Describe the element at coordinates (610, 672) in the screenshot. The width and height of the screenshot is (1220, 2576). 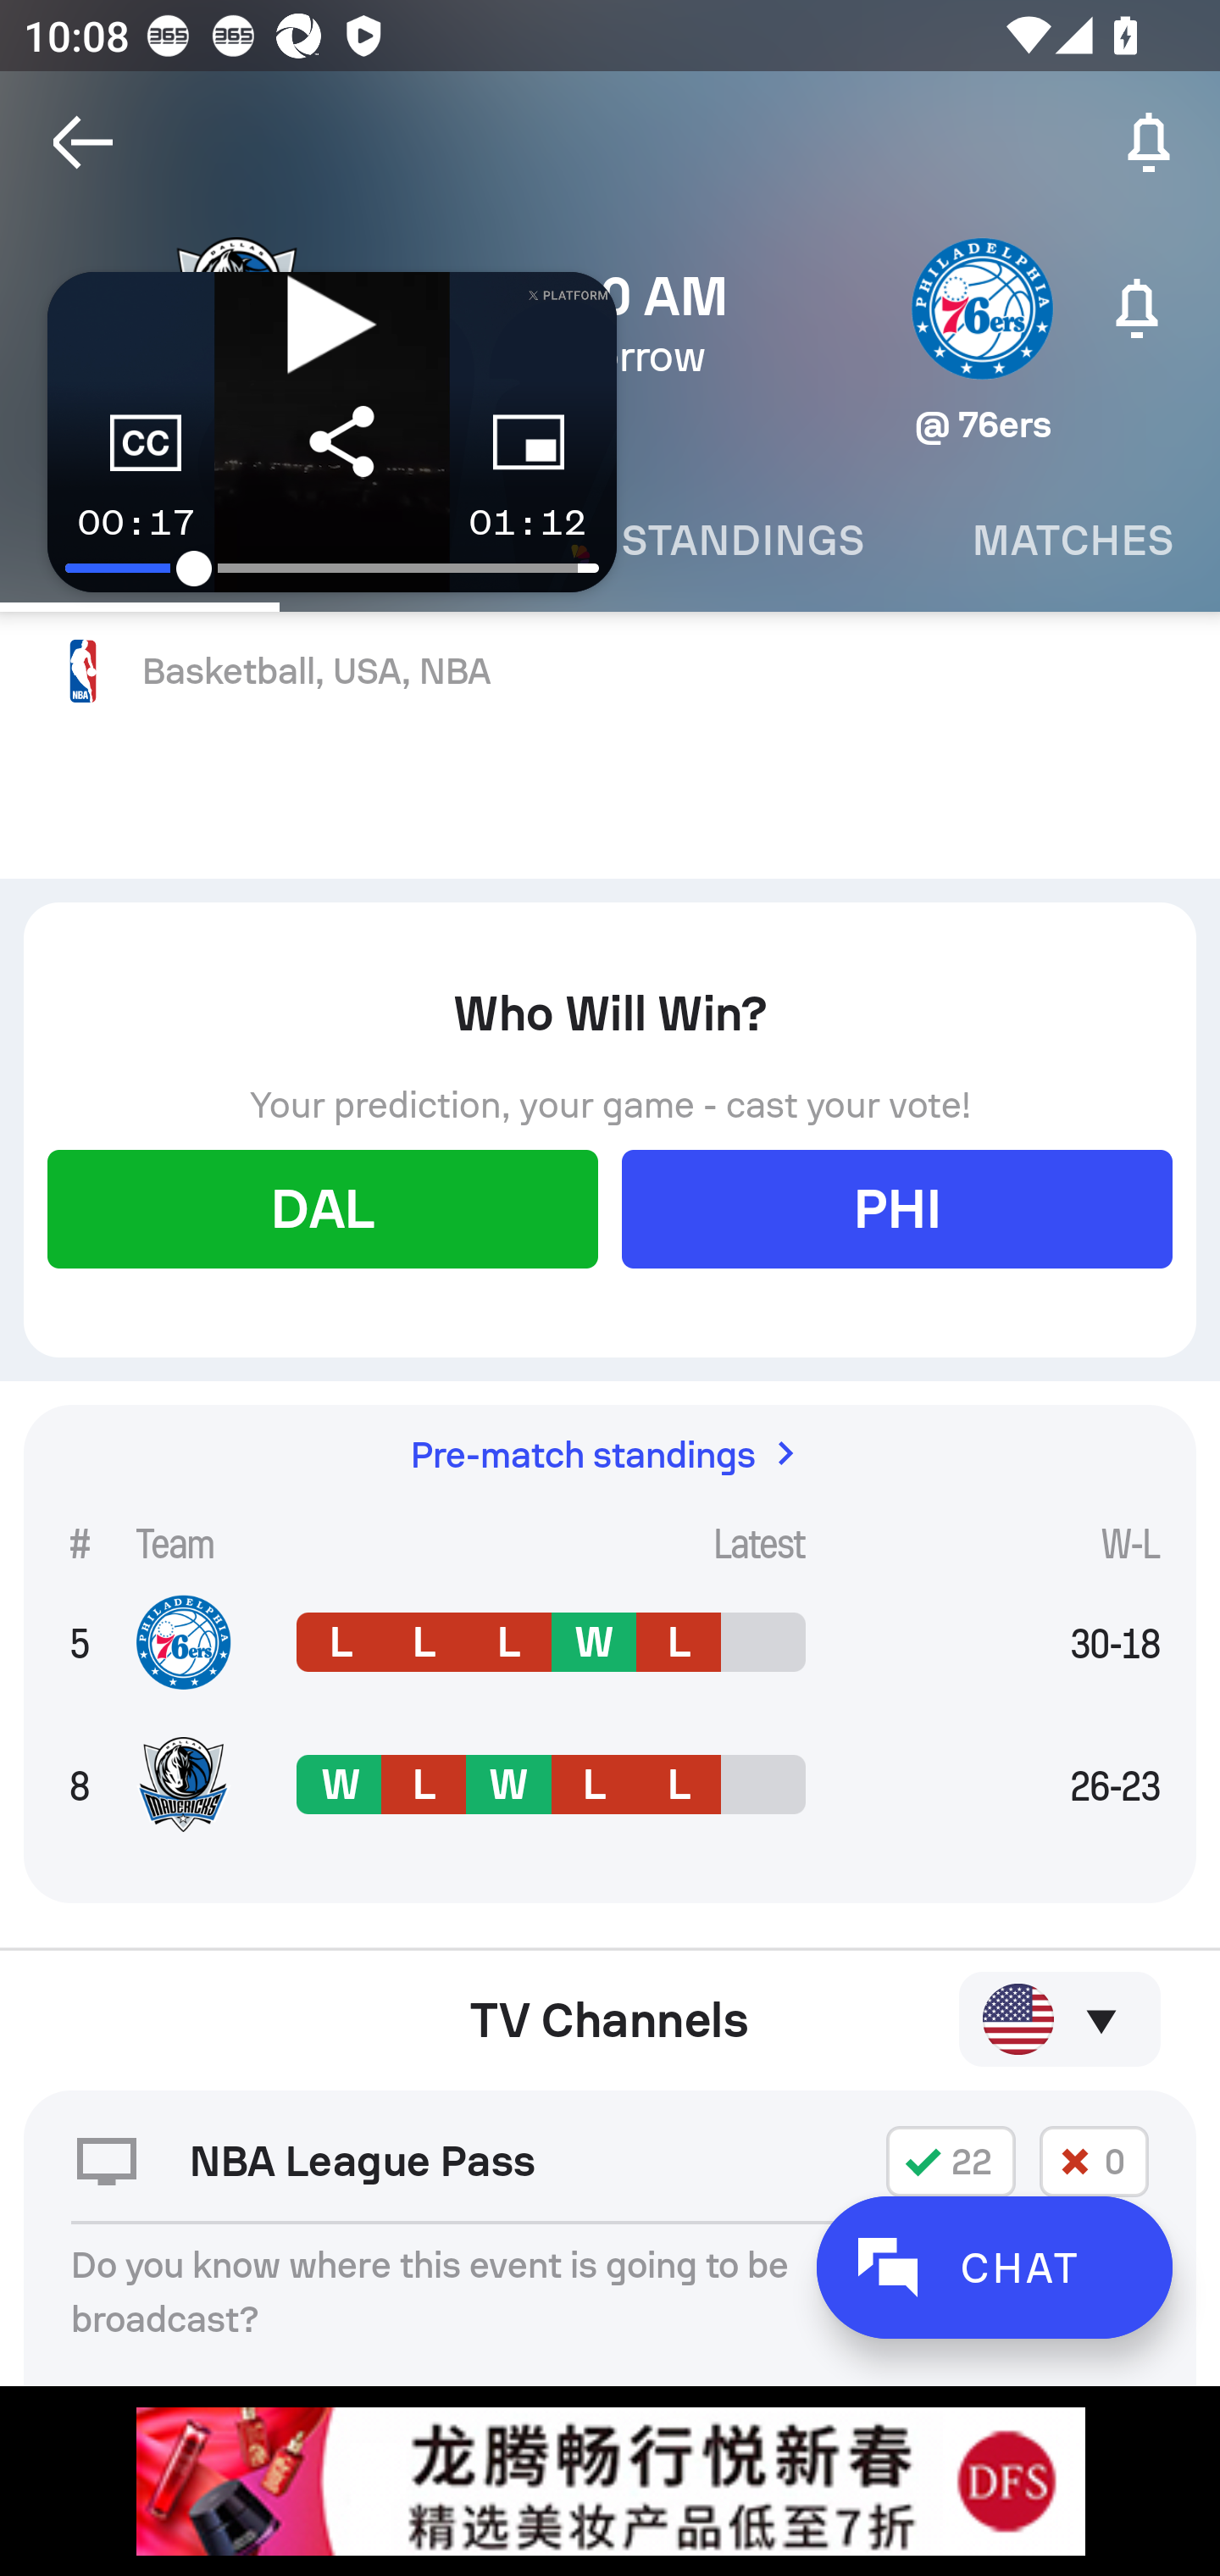
I see `Basketball, USA, NBA` at that location.